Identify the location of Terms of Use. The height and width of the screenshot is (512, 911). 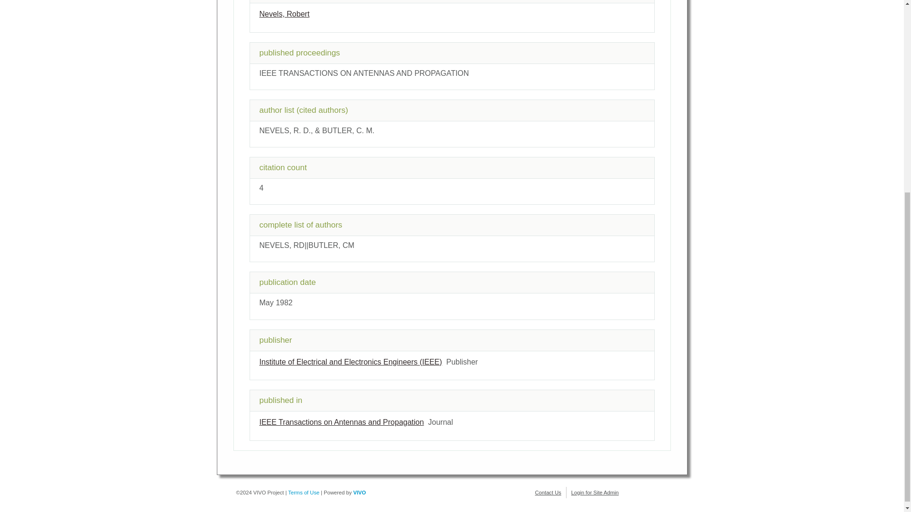
(304, 492).